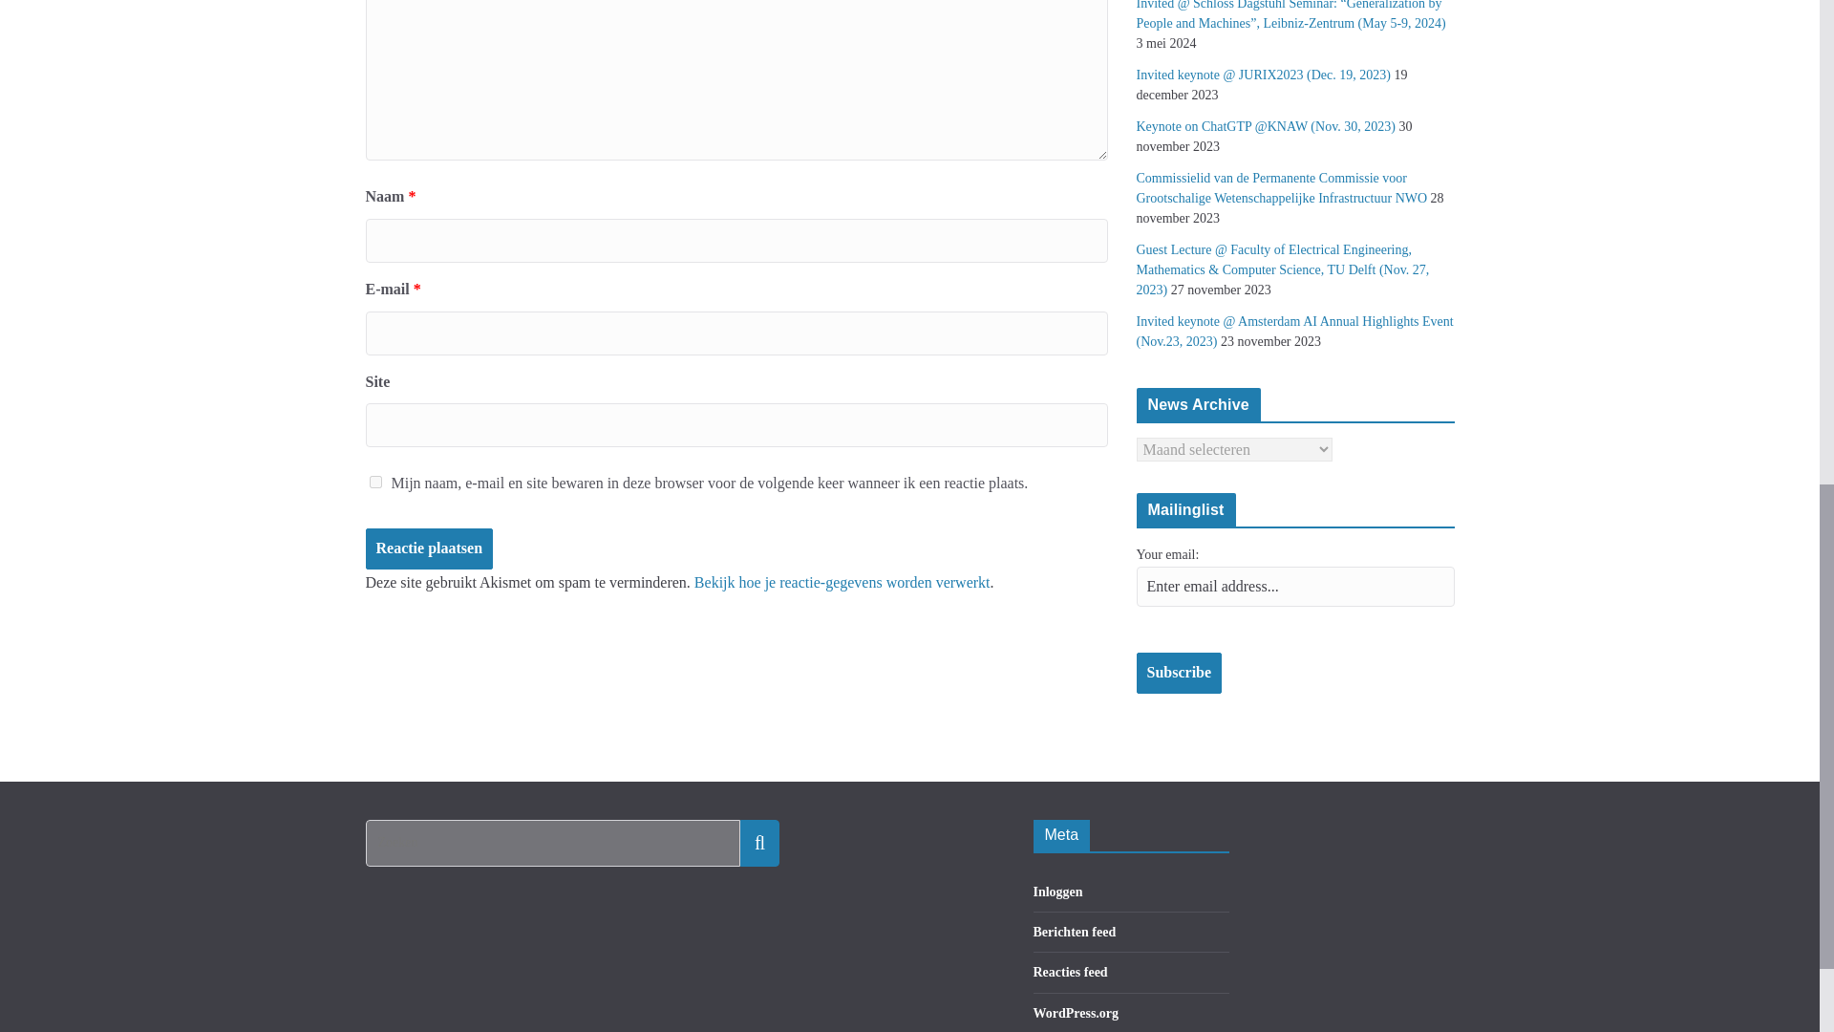 The image size is (1834, 1032). What do you see at coordinates (429, 548) in the screenshot?
I see `Reactie plaatsen` at bounding box center [429, 548].